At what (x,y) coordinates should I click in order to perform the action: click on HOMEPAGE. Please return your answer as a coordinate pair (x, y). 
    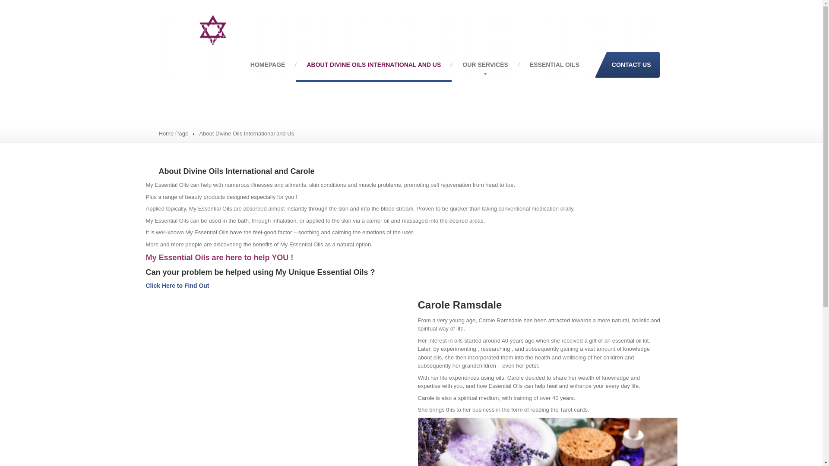
    Looking at the image, I should click on (268, 65).